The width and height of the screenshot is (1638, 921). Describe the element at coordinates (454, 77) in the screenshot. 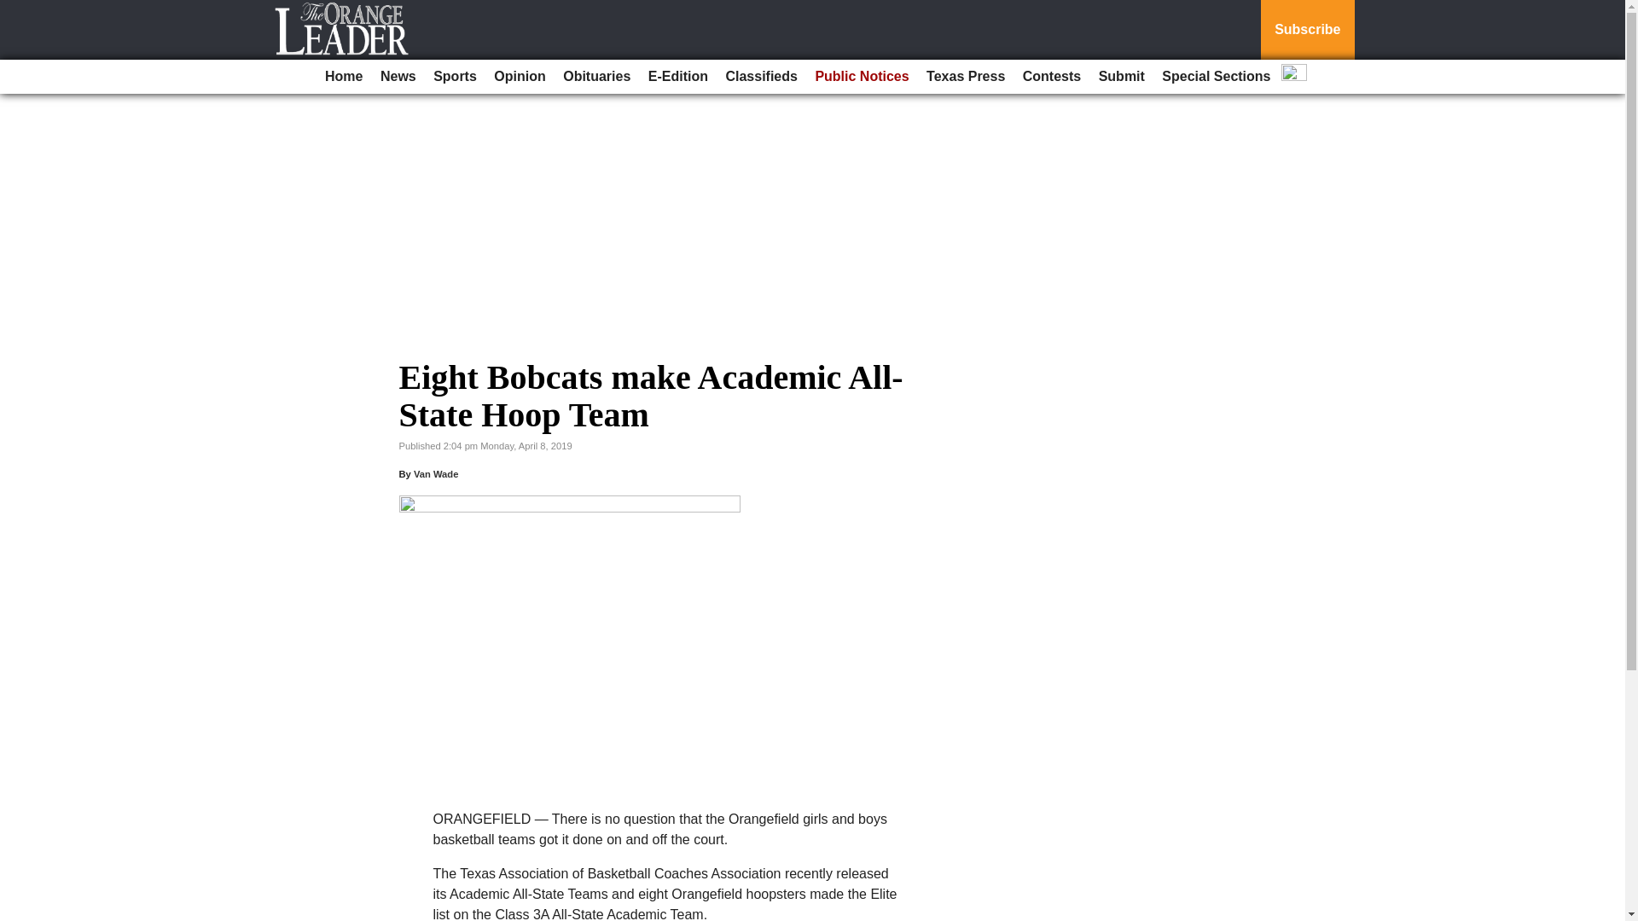

I see `Sports` at that location.